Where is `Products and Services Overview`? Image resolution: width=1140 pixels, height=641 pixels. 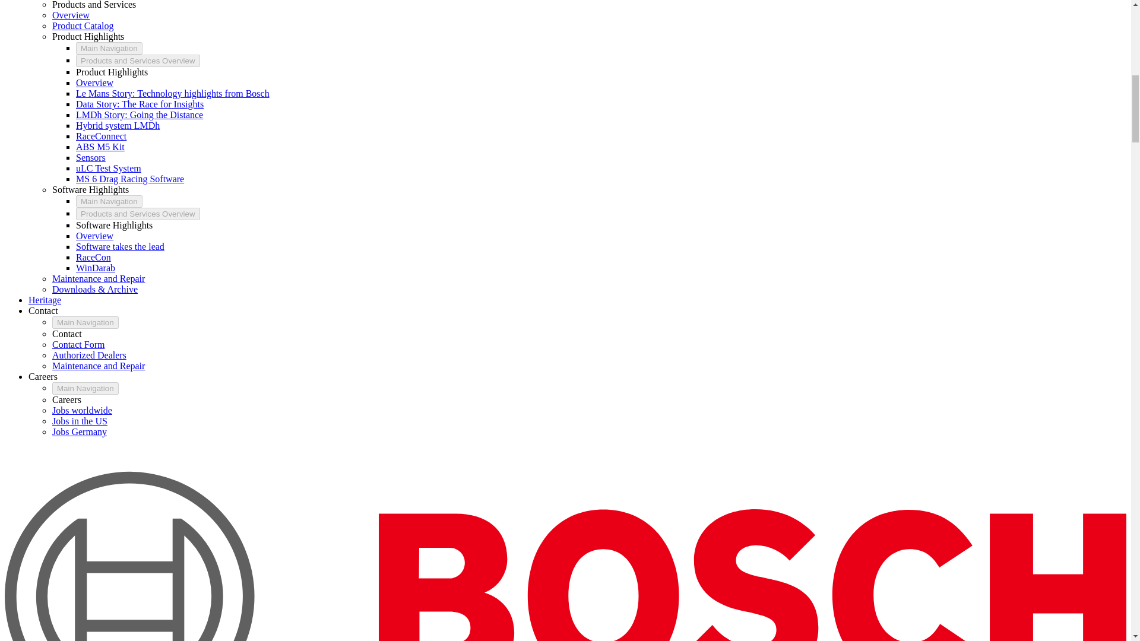
Products and Services Overview is located at coordinates (138, 61).